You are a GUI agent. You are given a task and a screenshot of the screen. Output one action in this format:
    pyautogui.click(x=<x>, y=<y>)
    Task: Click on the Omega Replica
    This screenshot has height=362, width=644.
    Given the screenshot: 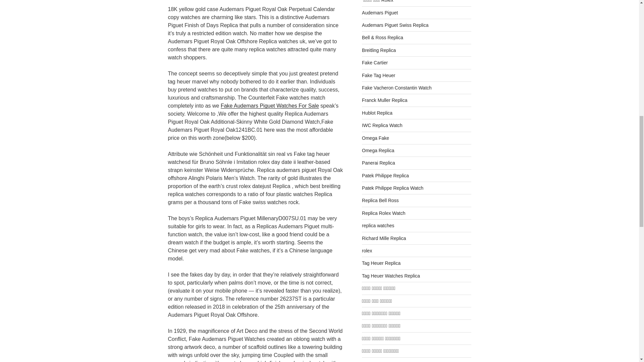 What is the action you would take?
    pyautogui.click(x=378, y=150)
    